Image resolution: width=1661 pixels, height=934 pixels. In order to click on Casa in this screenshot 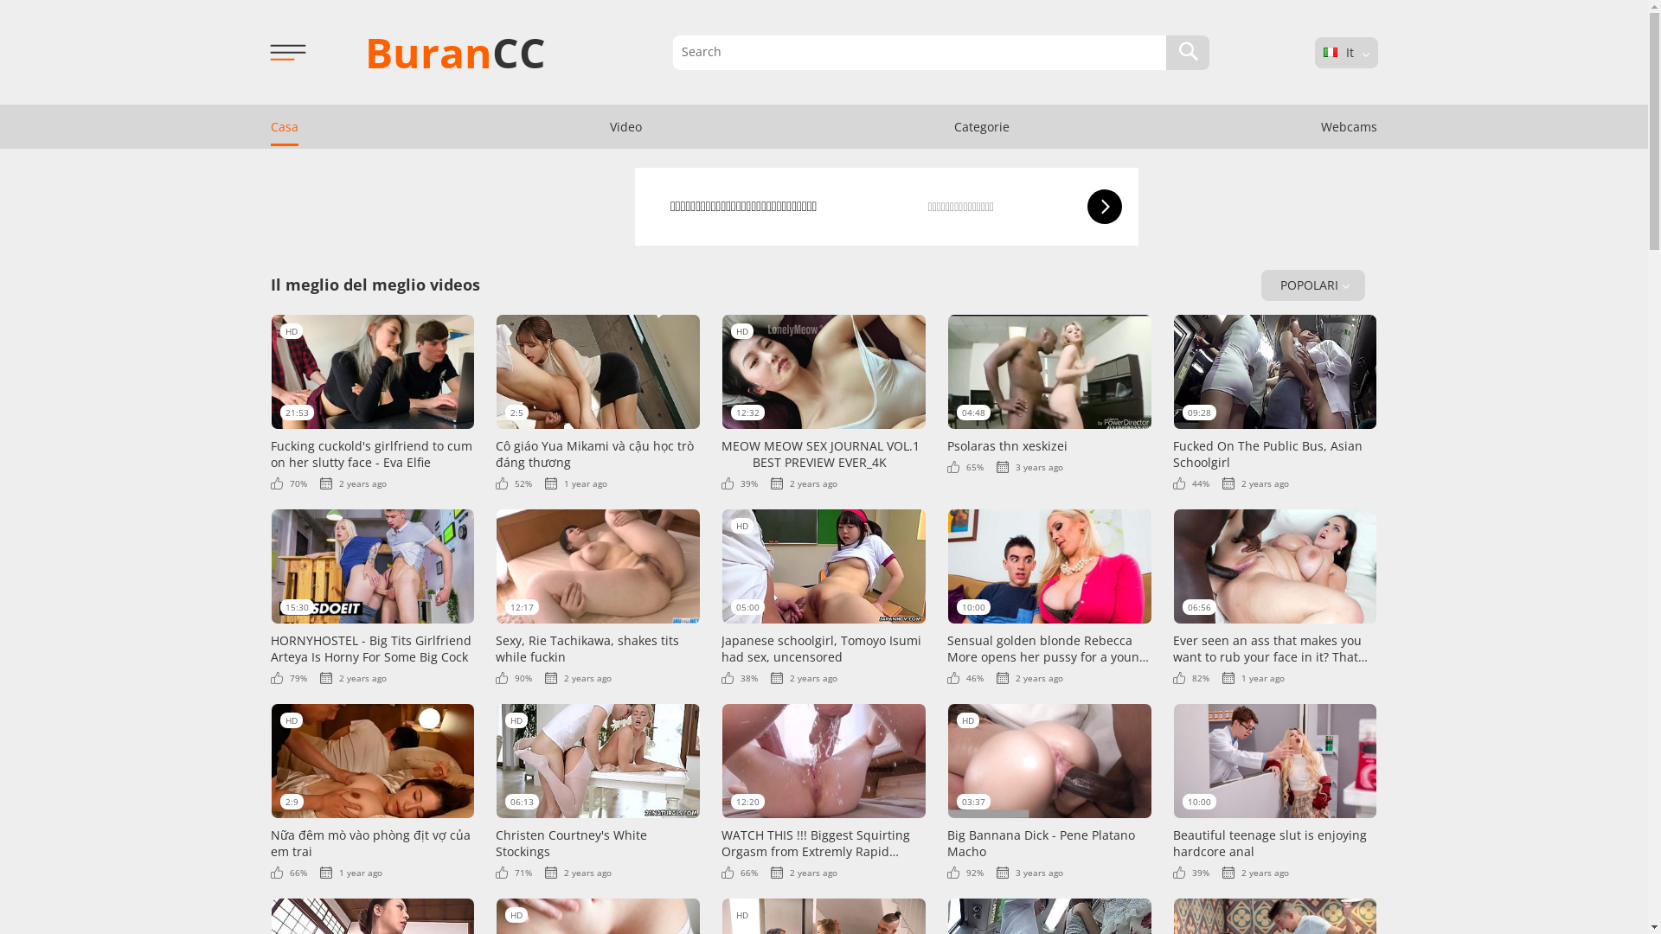, I will do `click(284, 126)`.